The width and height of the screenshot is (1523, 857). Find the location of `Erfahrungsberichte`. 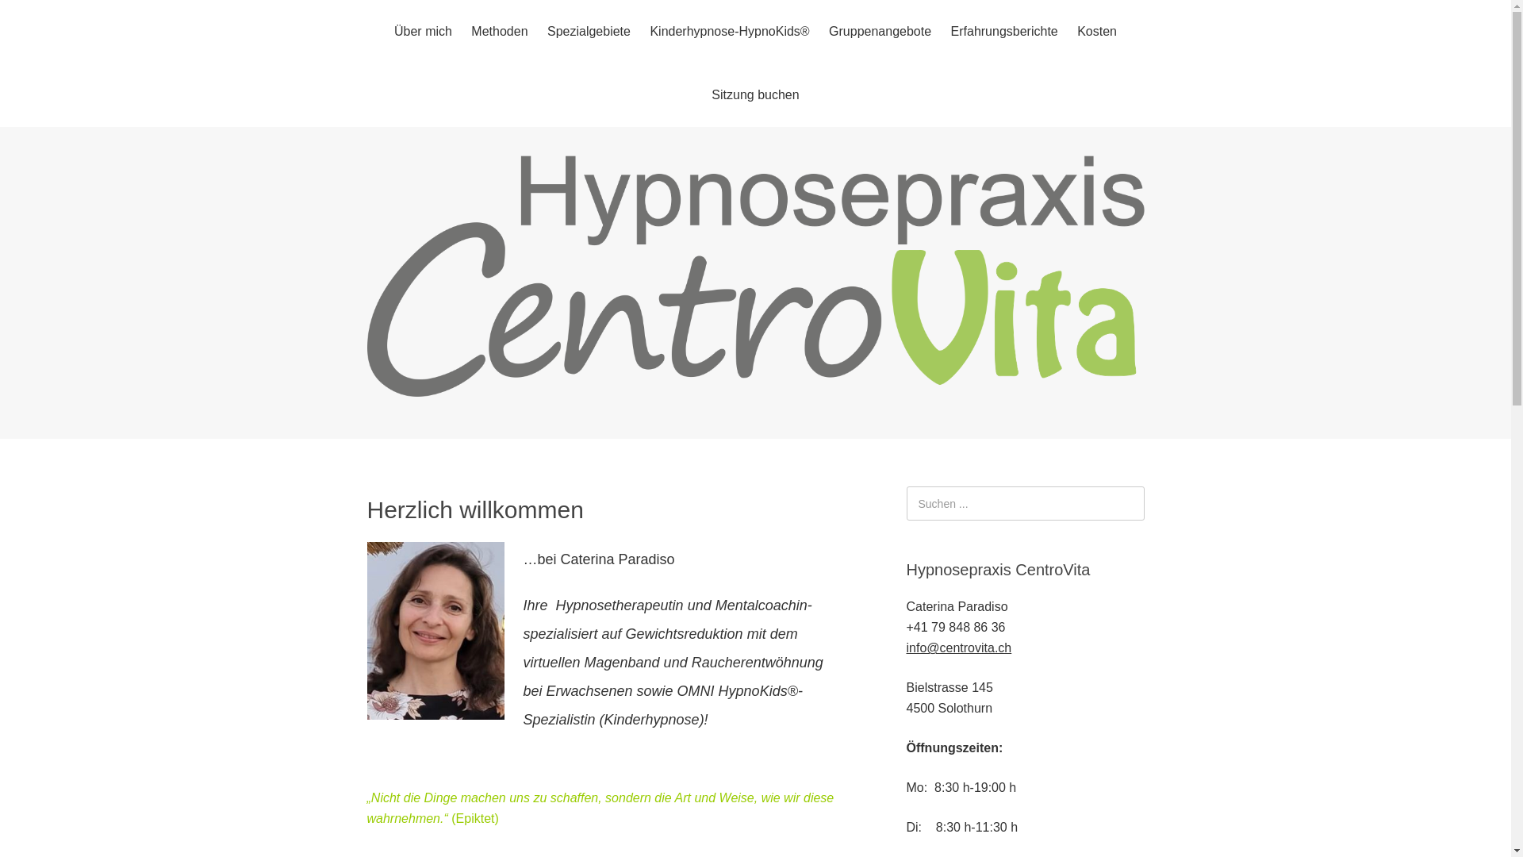

Erfahrungsberichte is located at coordinates (1004, 32).